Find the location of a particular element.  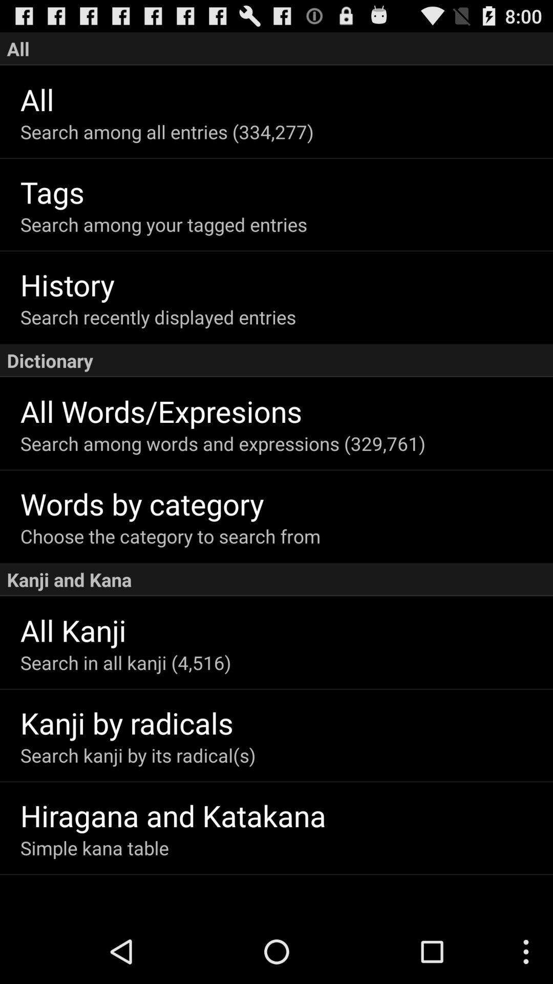

choose the icon below dictionary icon is located at coordinates (287, 411).